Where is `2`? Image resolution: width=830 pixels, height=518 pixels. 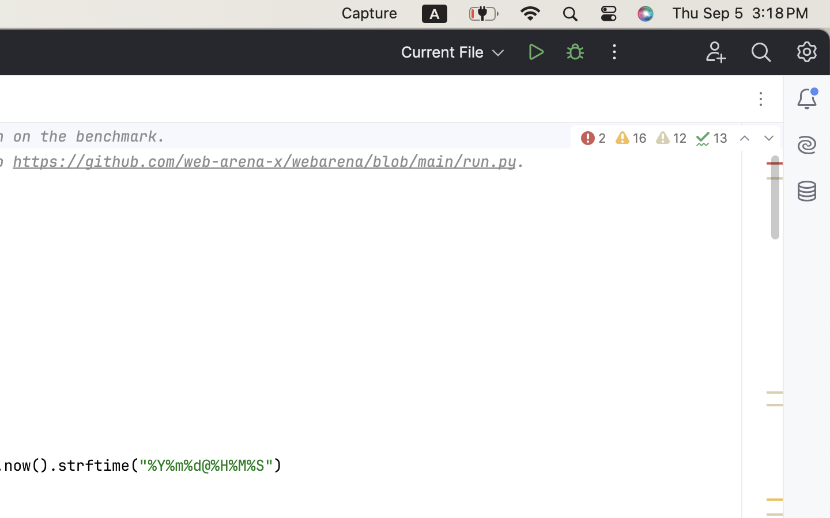 2 is located at coordinates (593, 138).